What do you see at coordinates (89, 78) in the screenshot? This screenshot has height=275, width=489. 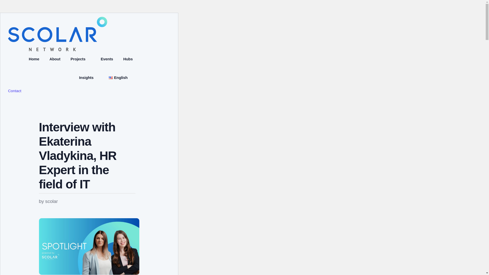 I see `Insights` at bounding box center [89, 78].